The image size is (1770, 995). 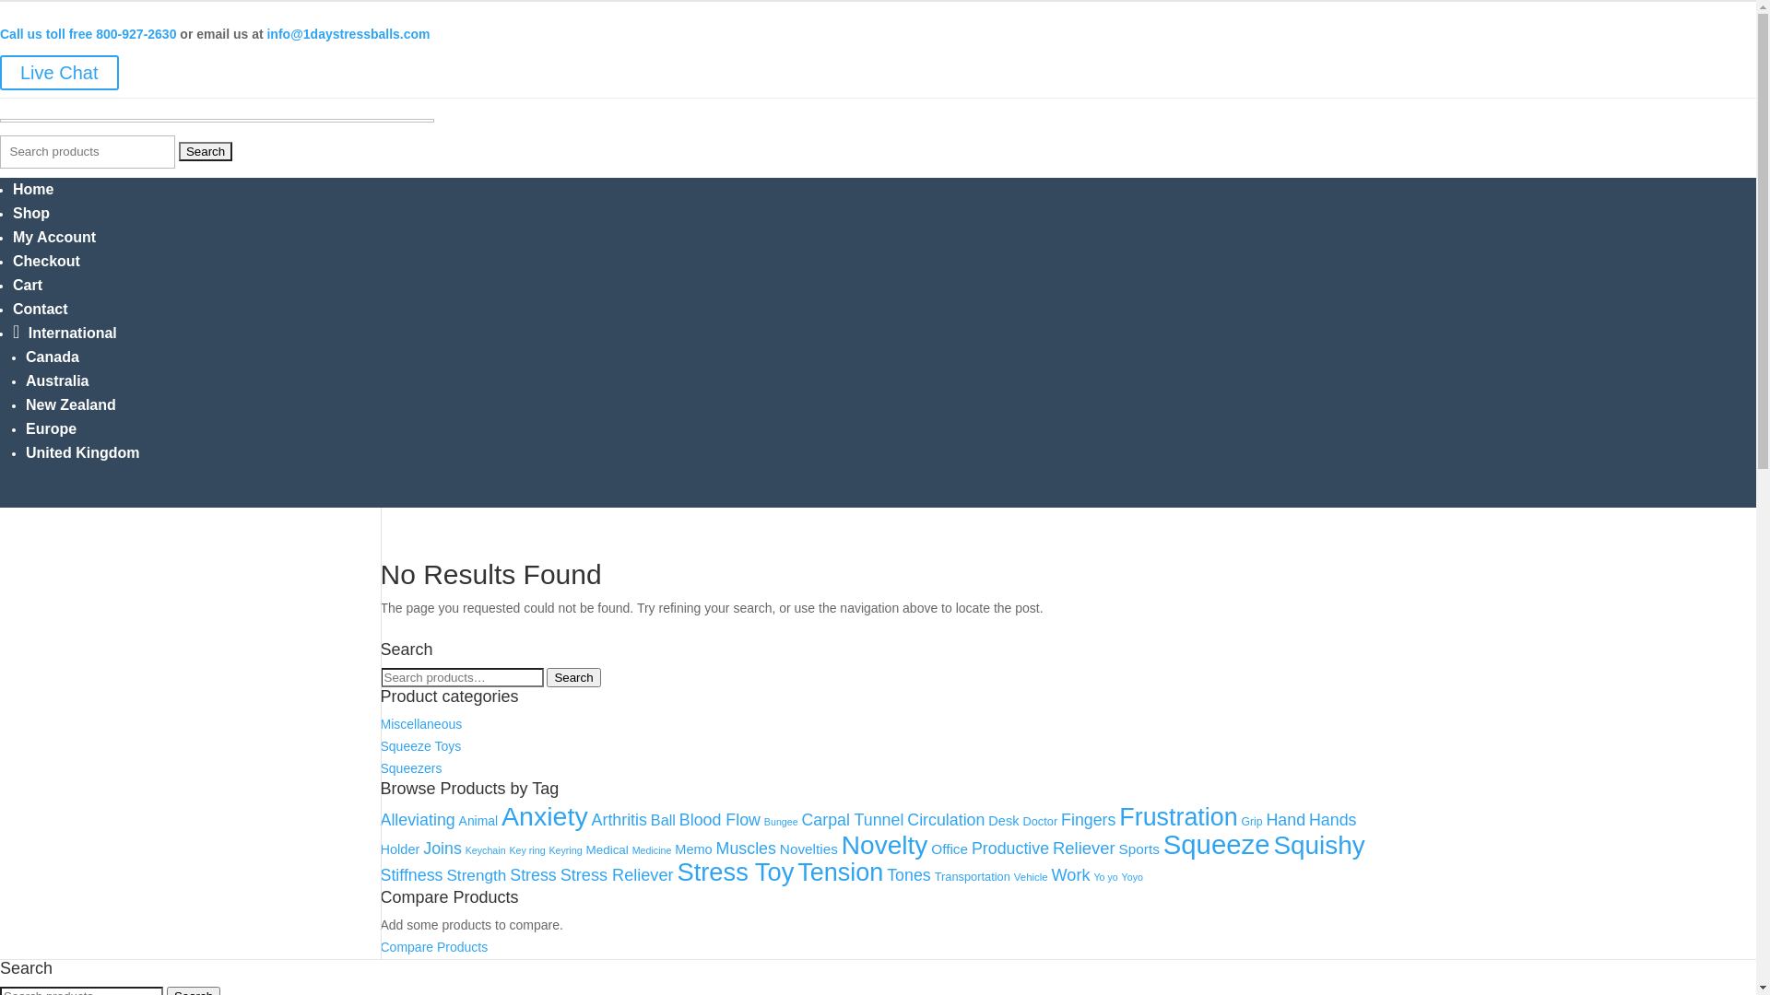 I want to click on Squeeze Toys, so click(x=420, y=746).